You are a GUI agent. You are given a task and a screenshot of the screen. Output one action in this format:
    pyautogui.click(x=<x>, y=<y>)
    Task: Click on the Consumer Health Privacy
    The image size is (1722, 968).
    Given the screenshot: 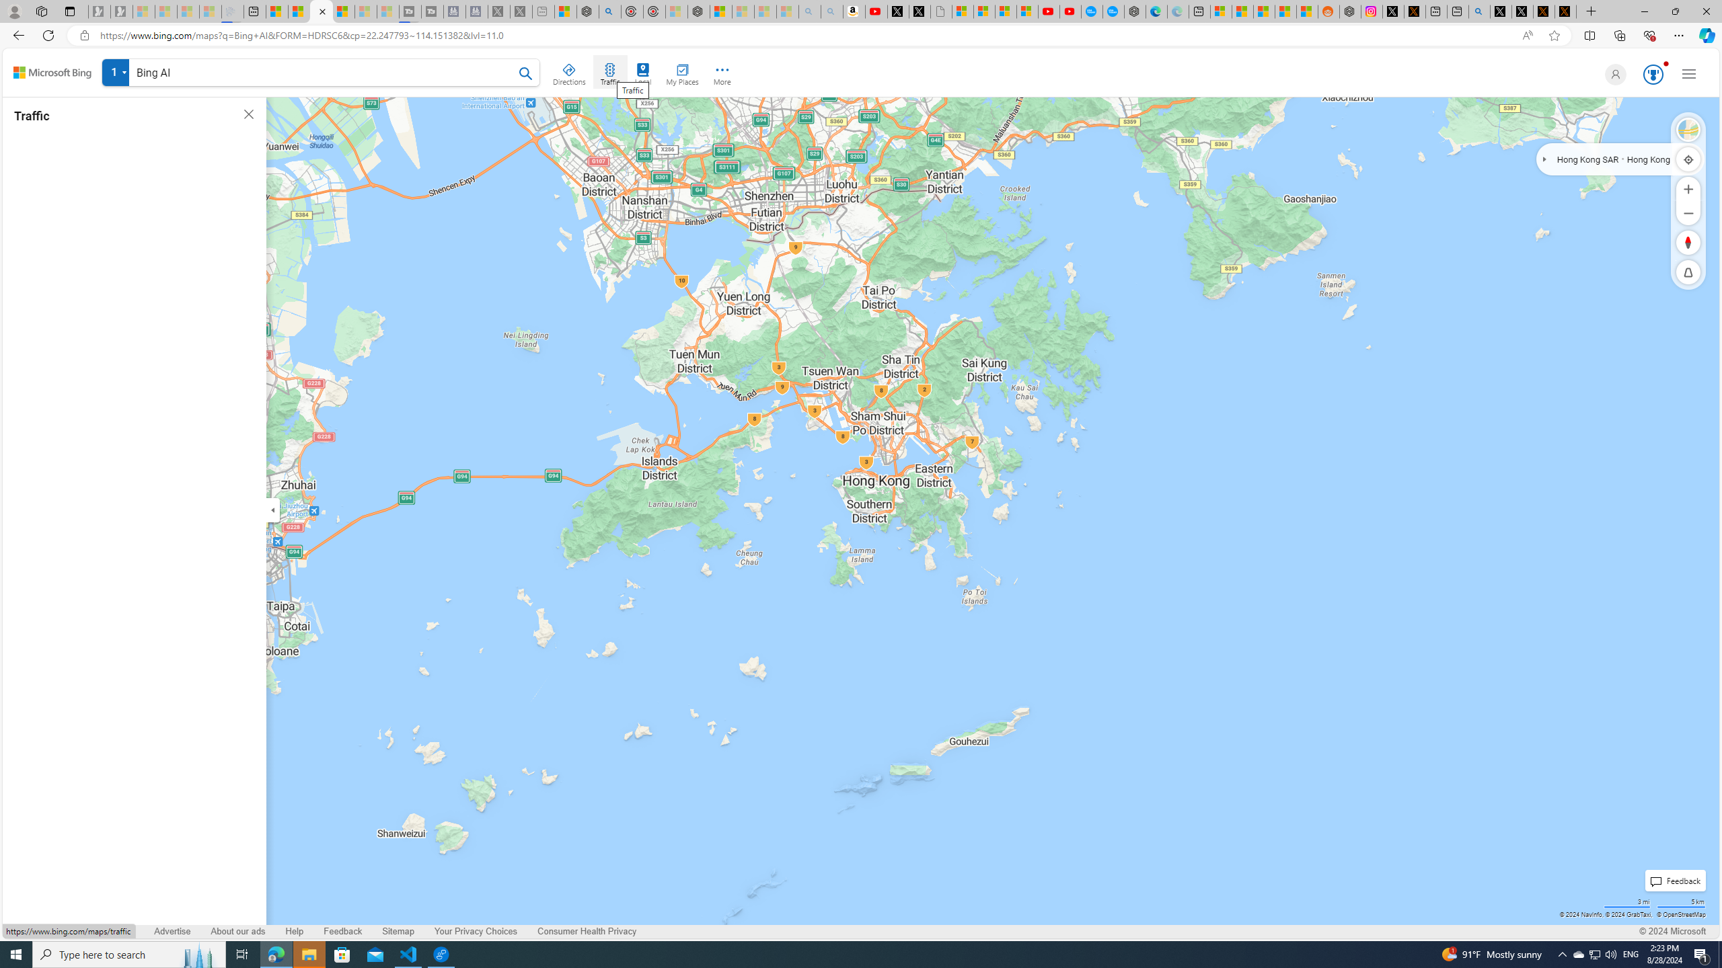 What is the action you would take?
    pyautogui.click(x=587, y=932)
    